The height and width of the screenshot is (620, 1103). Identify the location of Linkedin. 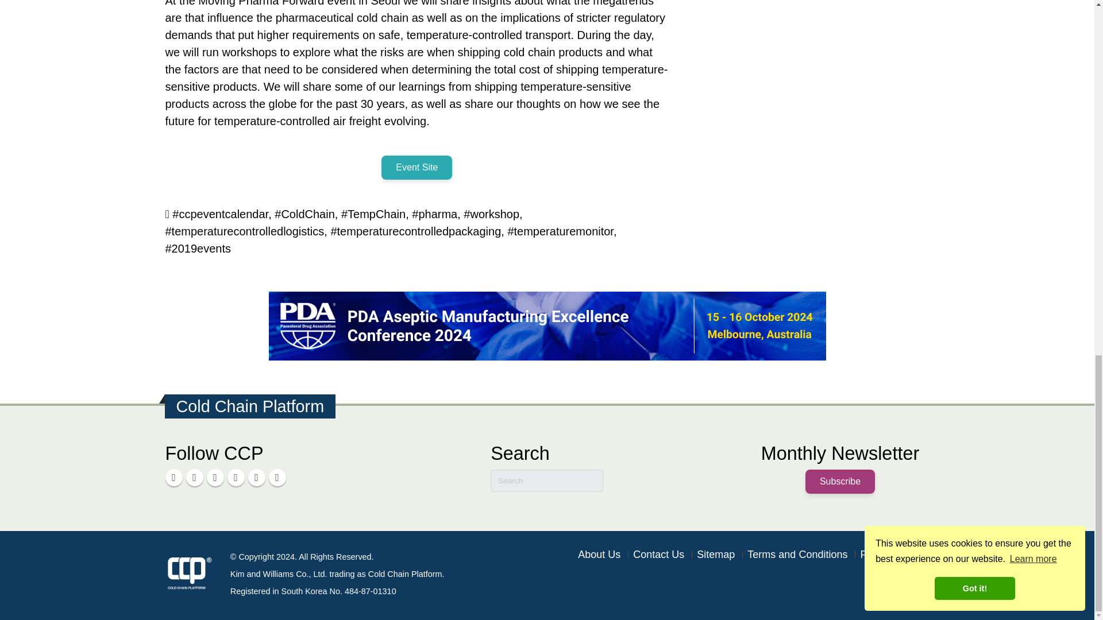
(174, 477).